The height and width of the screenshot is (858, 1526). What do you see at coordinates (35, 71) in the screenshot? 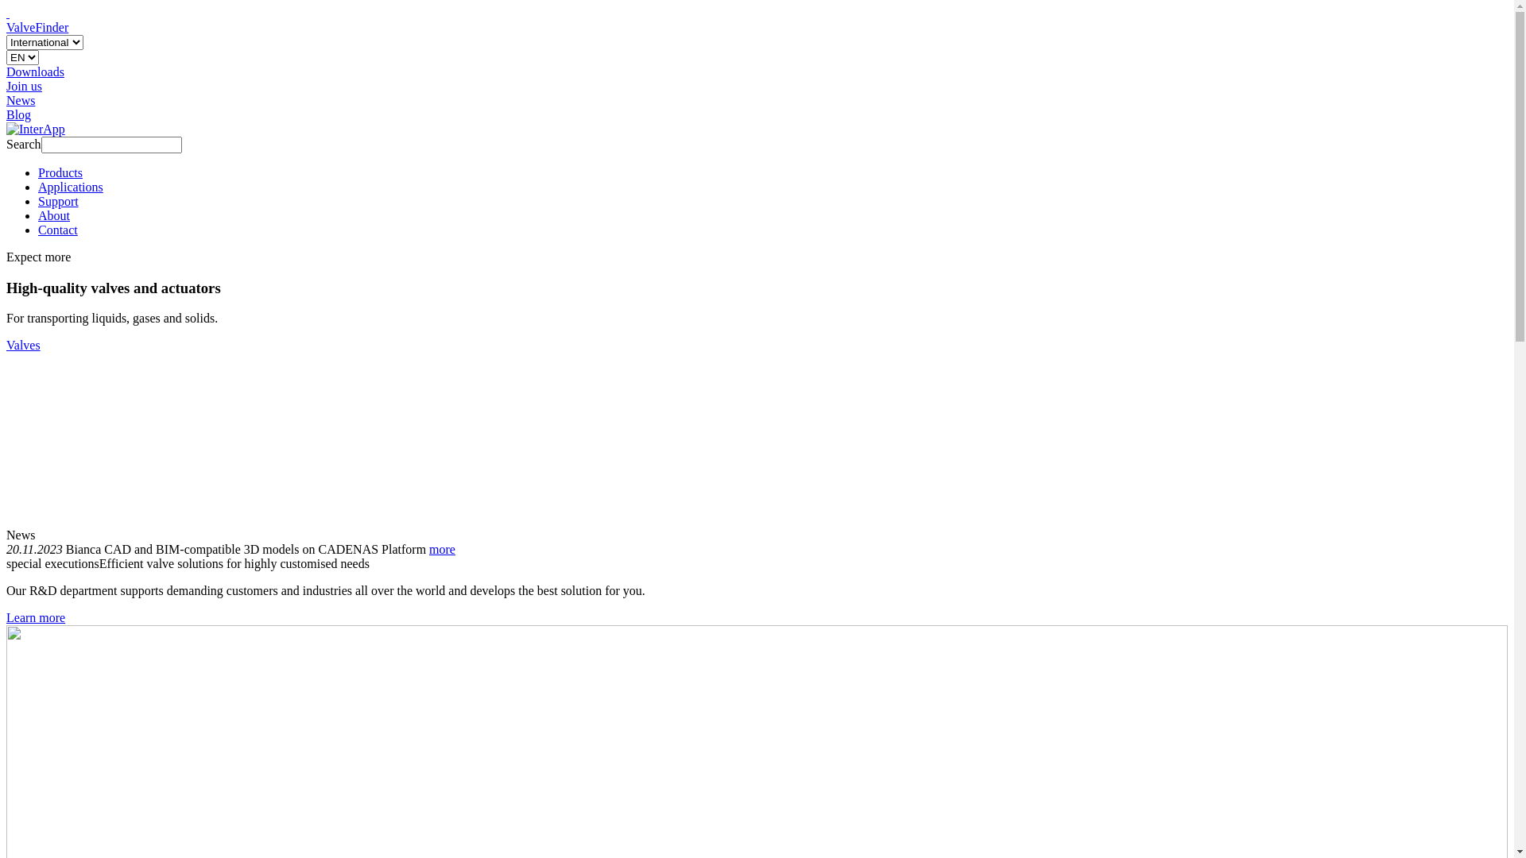
I see `Downloads` at bounding box center [35, 71].